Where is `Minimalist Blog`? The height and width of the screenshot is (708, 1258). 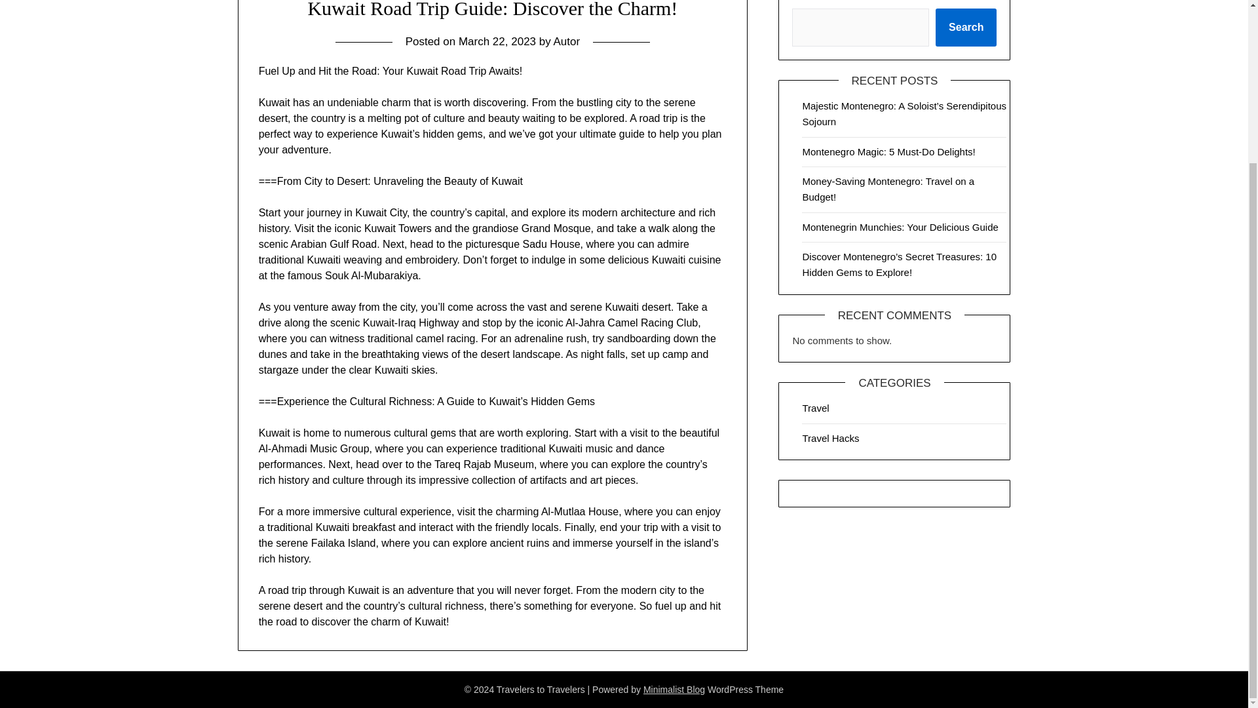 Minimalist Blog is located at coordinates (674, 690).